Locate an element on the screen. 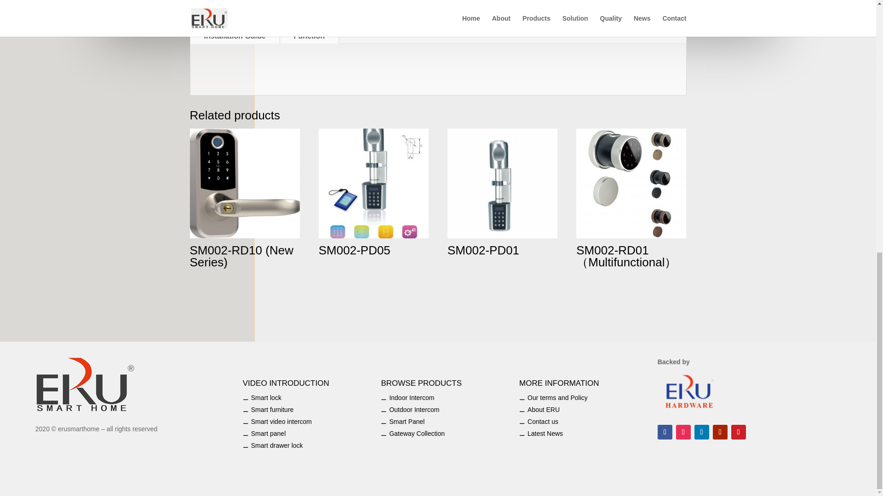 This screenshot has width=883, height=496. Follow on Instagram is located at coordinates (683, 432).